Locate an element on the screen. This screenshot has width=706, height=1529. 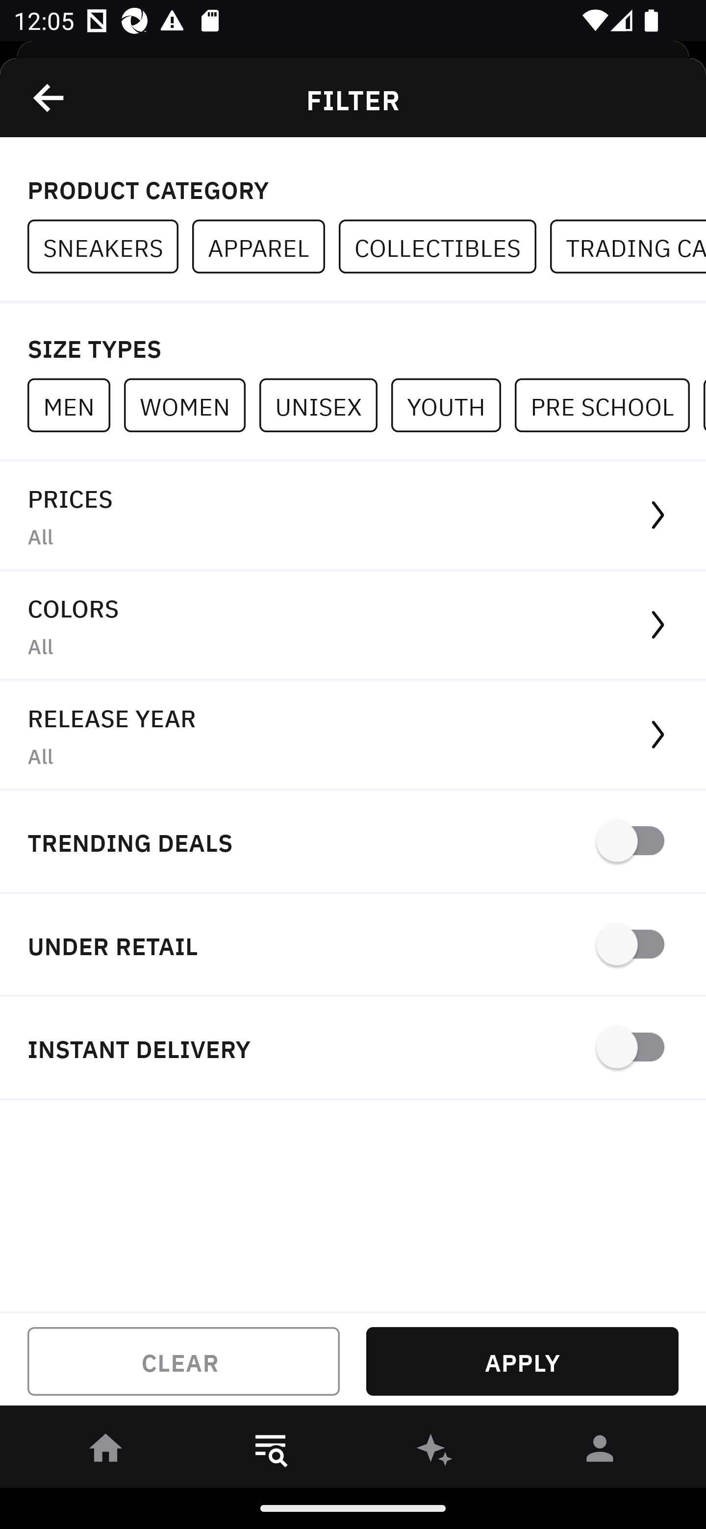
UNDER RETAIL is located at coordinates (353, 946).